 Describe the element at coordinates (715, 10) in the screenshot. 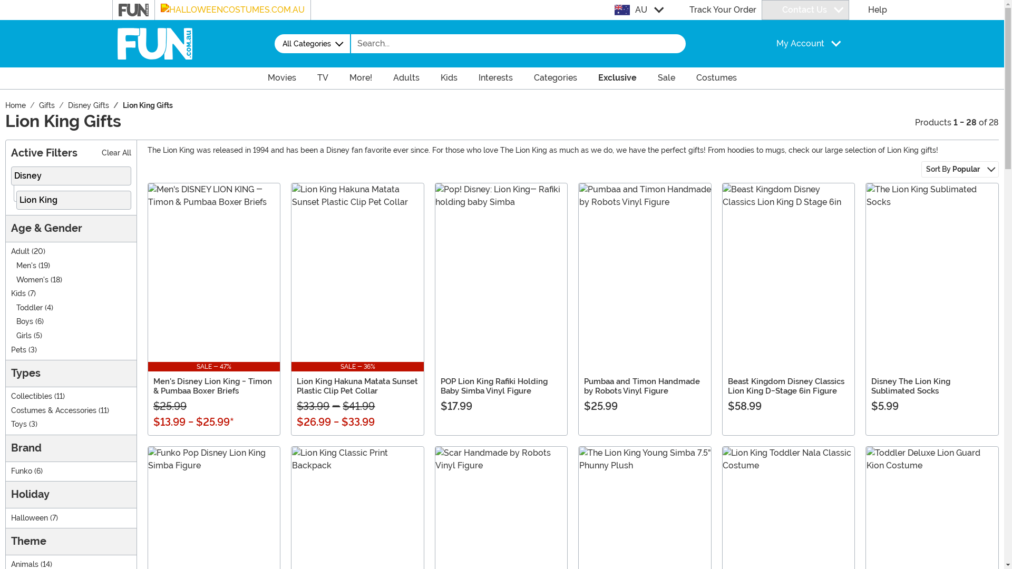

I see `Track Your Order` at that location.